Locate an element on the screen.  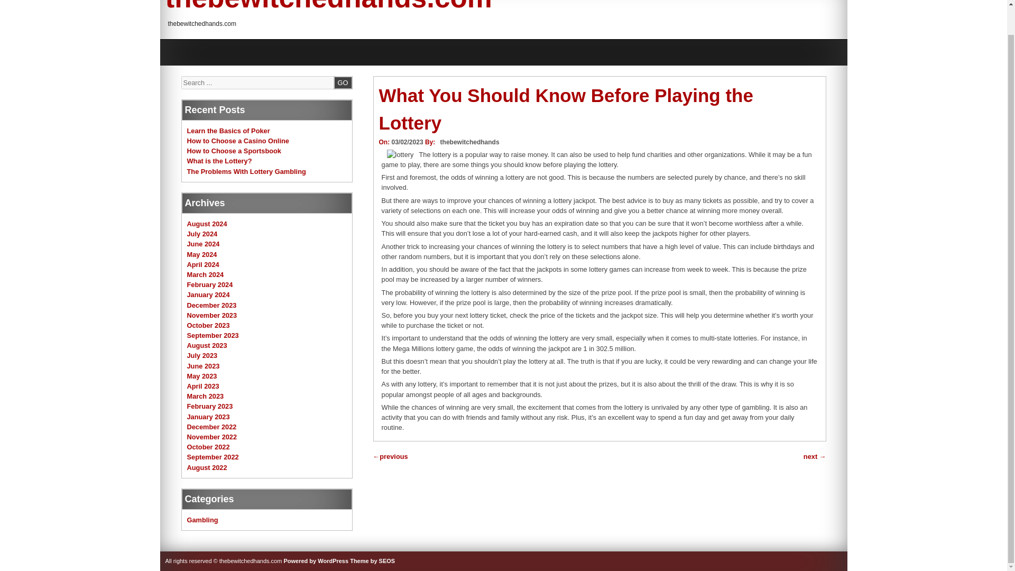
September 2023 is located at coordinates (213, 335).